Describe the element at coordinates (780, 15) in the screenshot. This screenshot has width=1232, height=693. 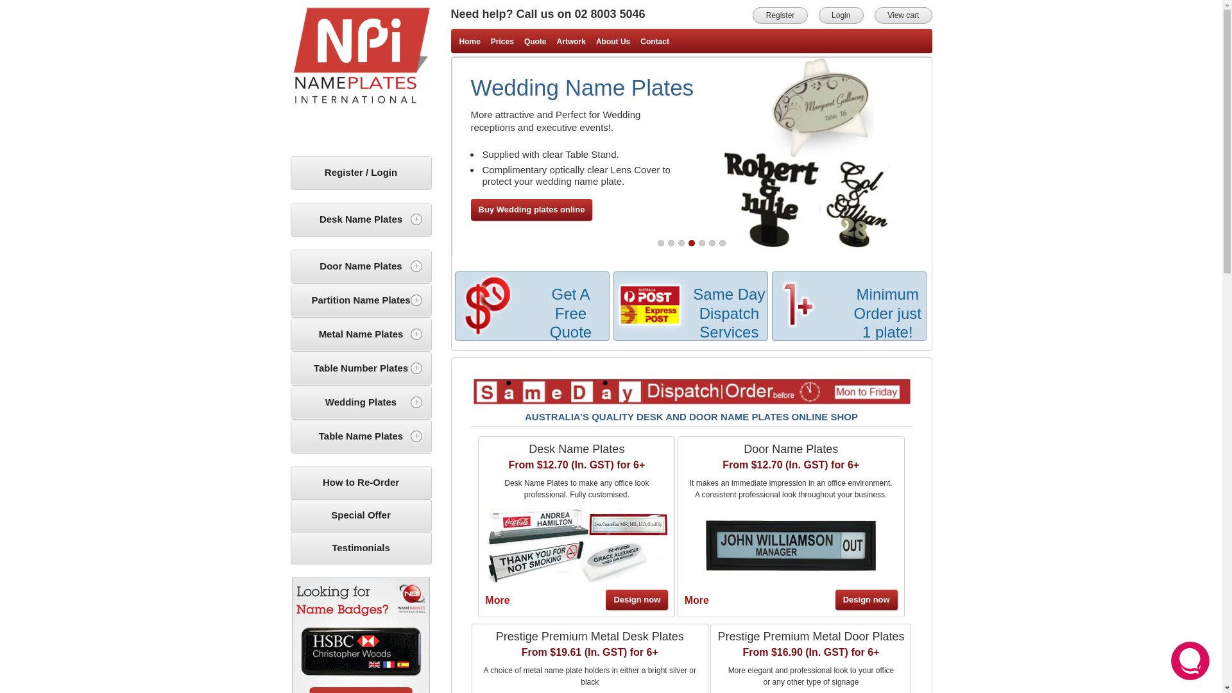
I see `Register` at that location.